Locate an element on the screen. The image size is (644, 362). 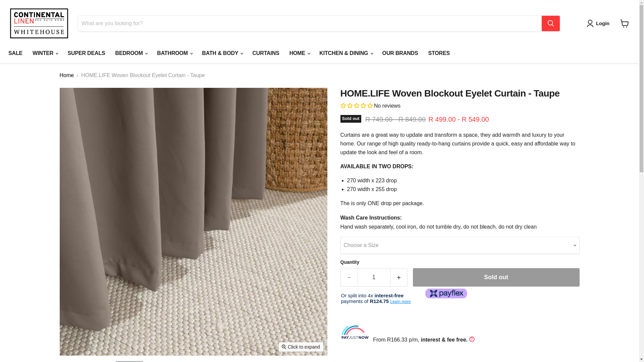
SALE is located at coordinates (15, 53).